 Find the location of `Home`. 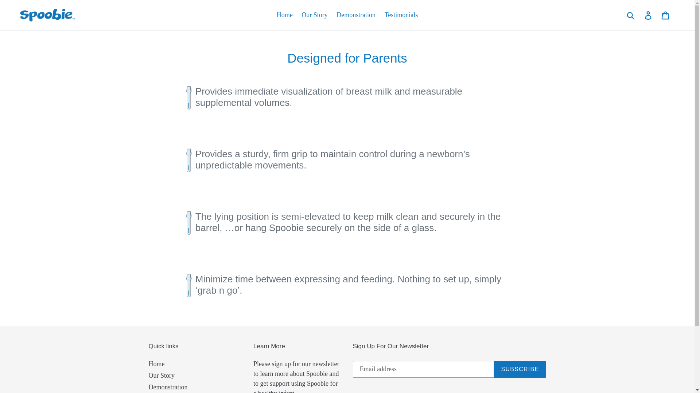

Home is located at coordinates (156, 364).